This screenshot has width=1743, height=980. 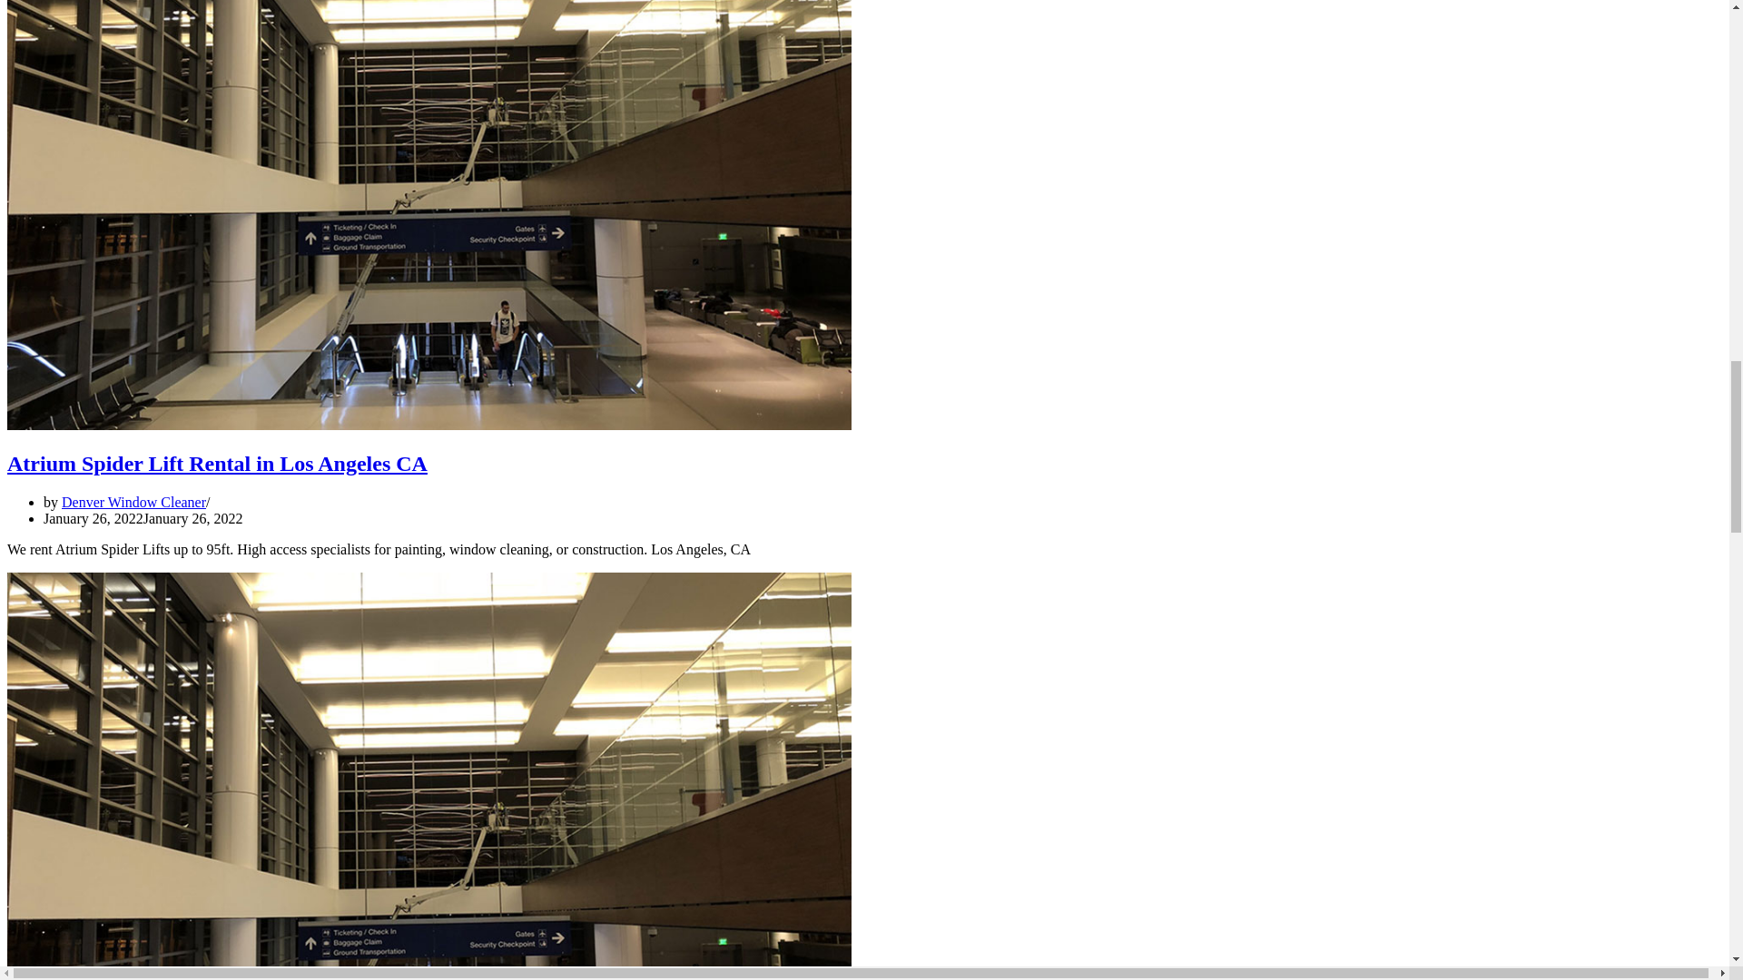 I want to click on Atrium Spider Lift Rental in Los Angeles CA, so click(x=428, y=425).